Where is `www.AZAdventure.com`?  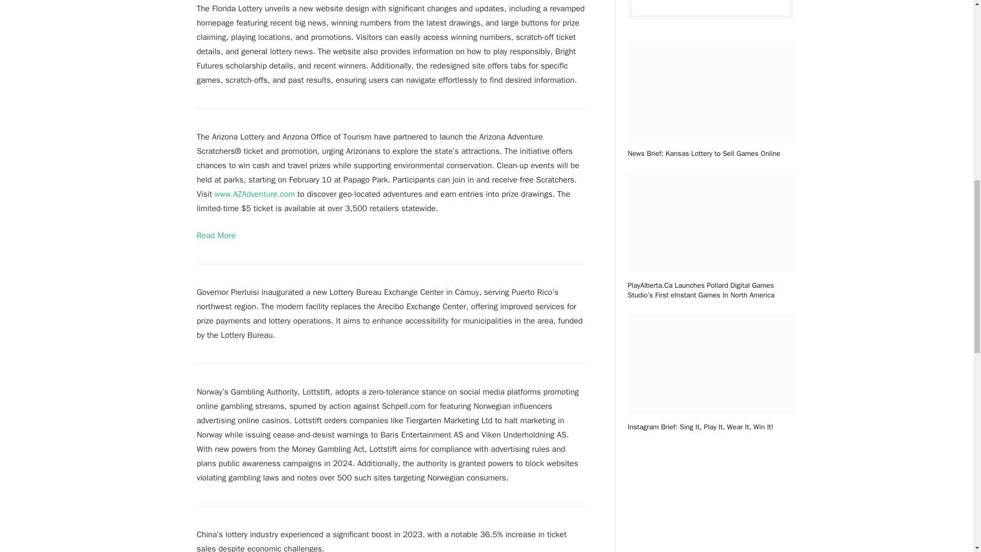
www.AZAdventure.com is located at coordinates (254, 194).